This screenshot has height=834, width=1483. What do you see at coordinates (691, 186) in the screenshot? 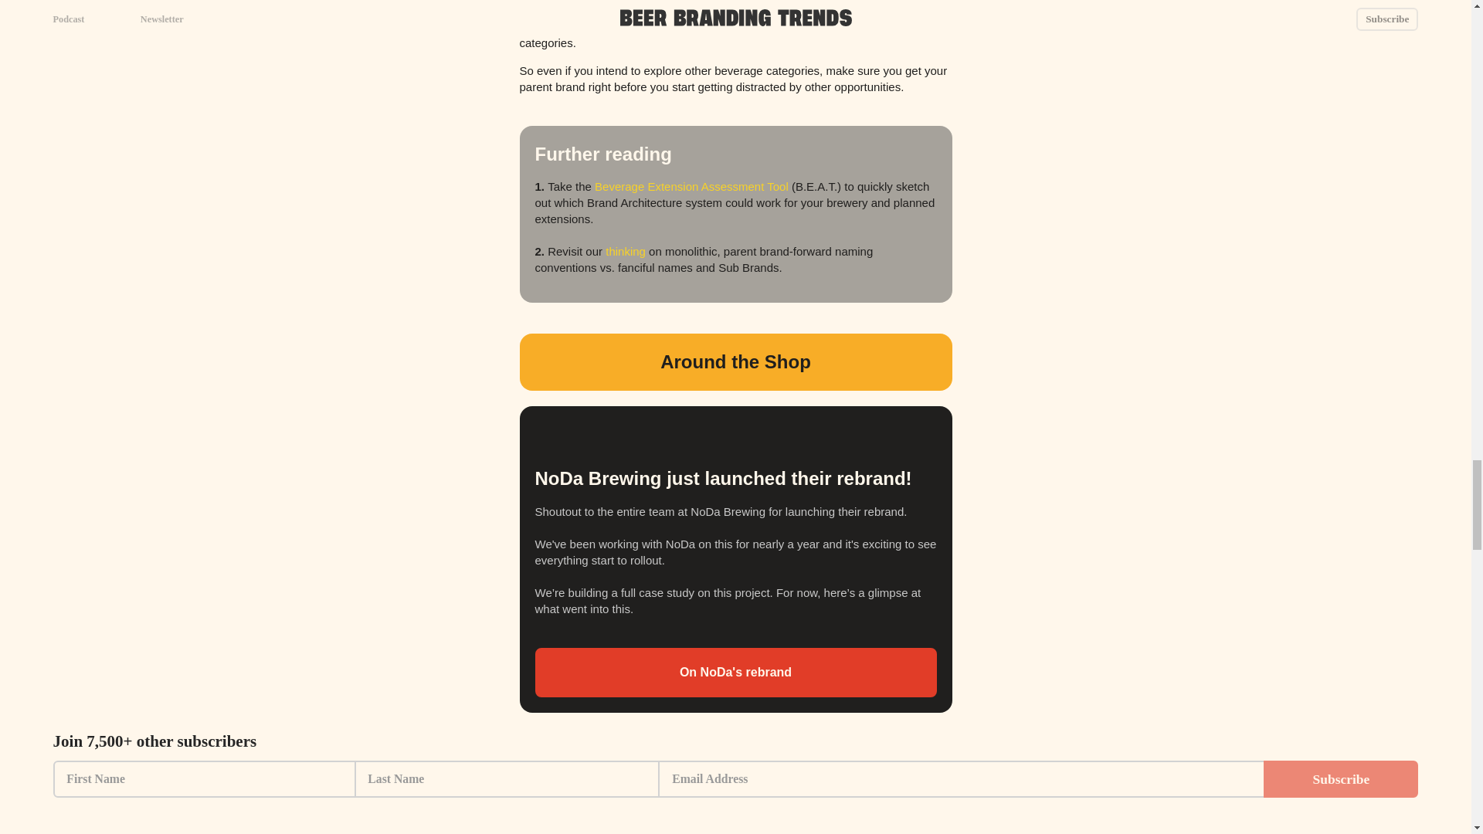
I see `Beverage Extension Assessment Tool` at bounding box center [691, 186].